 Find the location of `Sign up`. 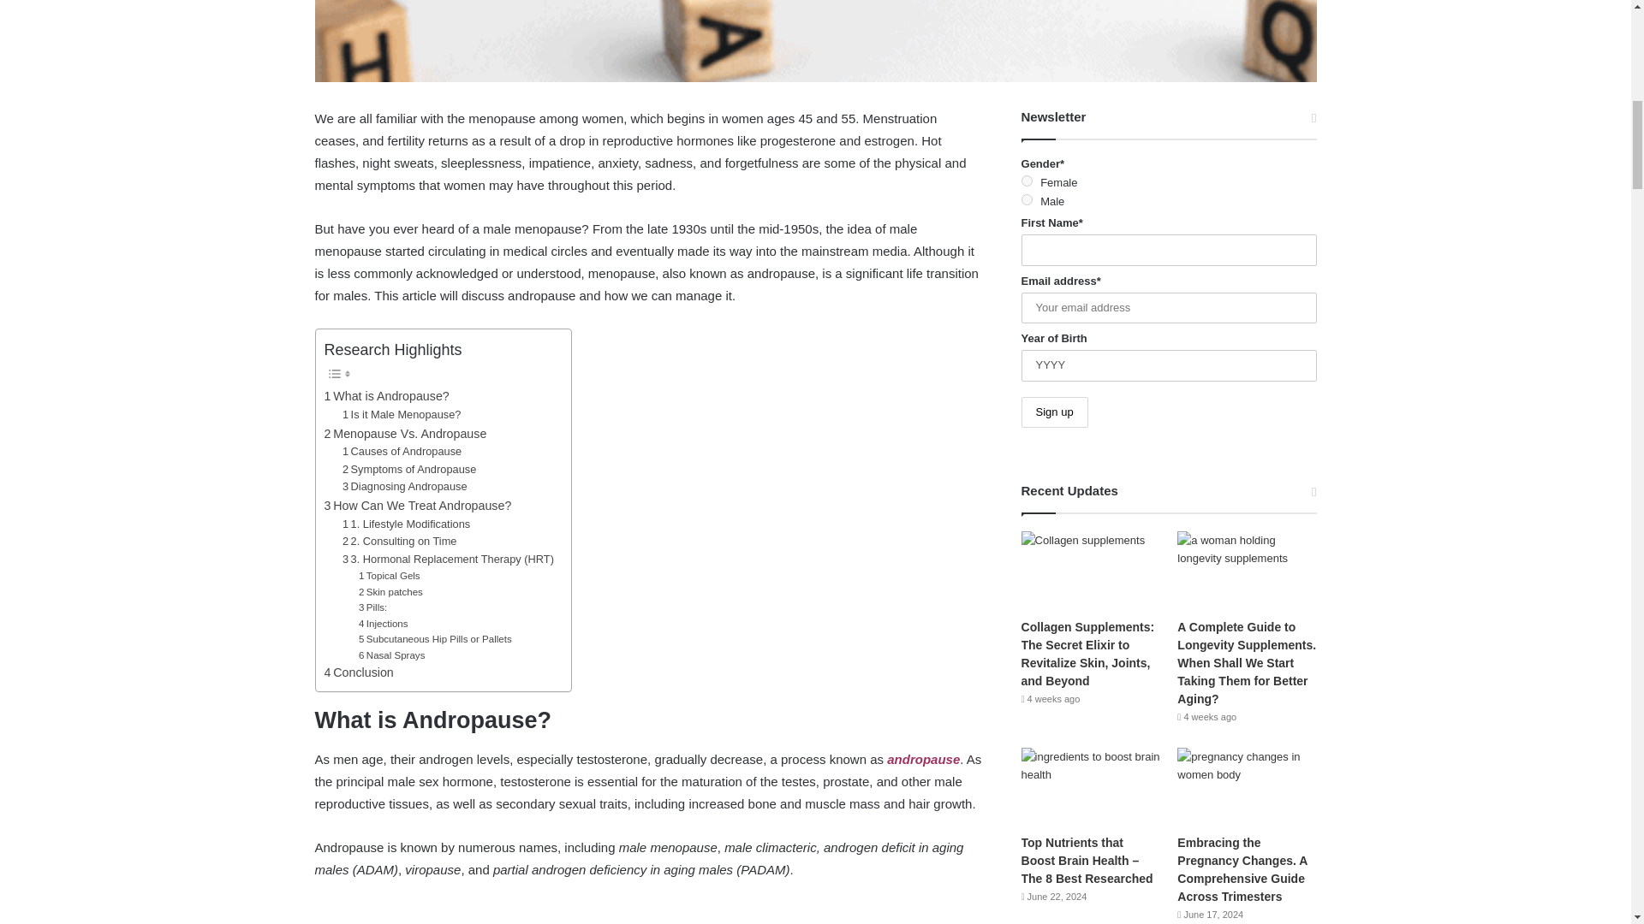

Sign up is located at coordinates (1055, 412).